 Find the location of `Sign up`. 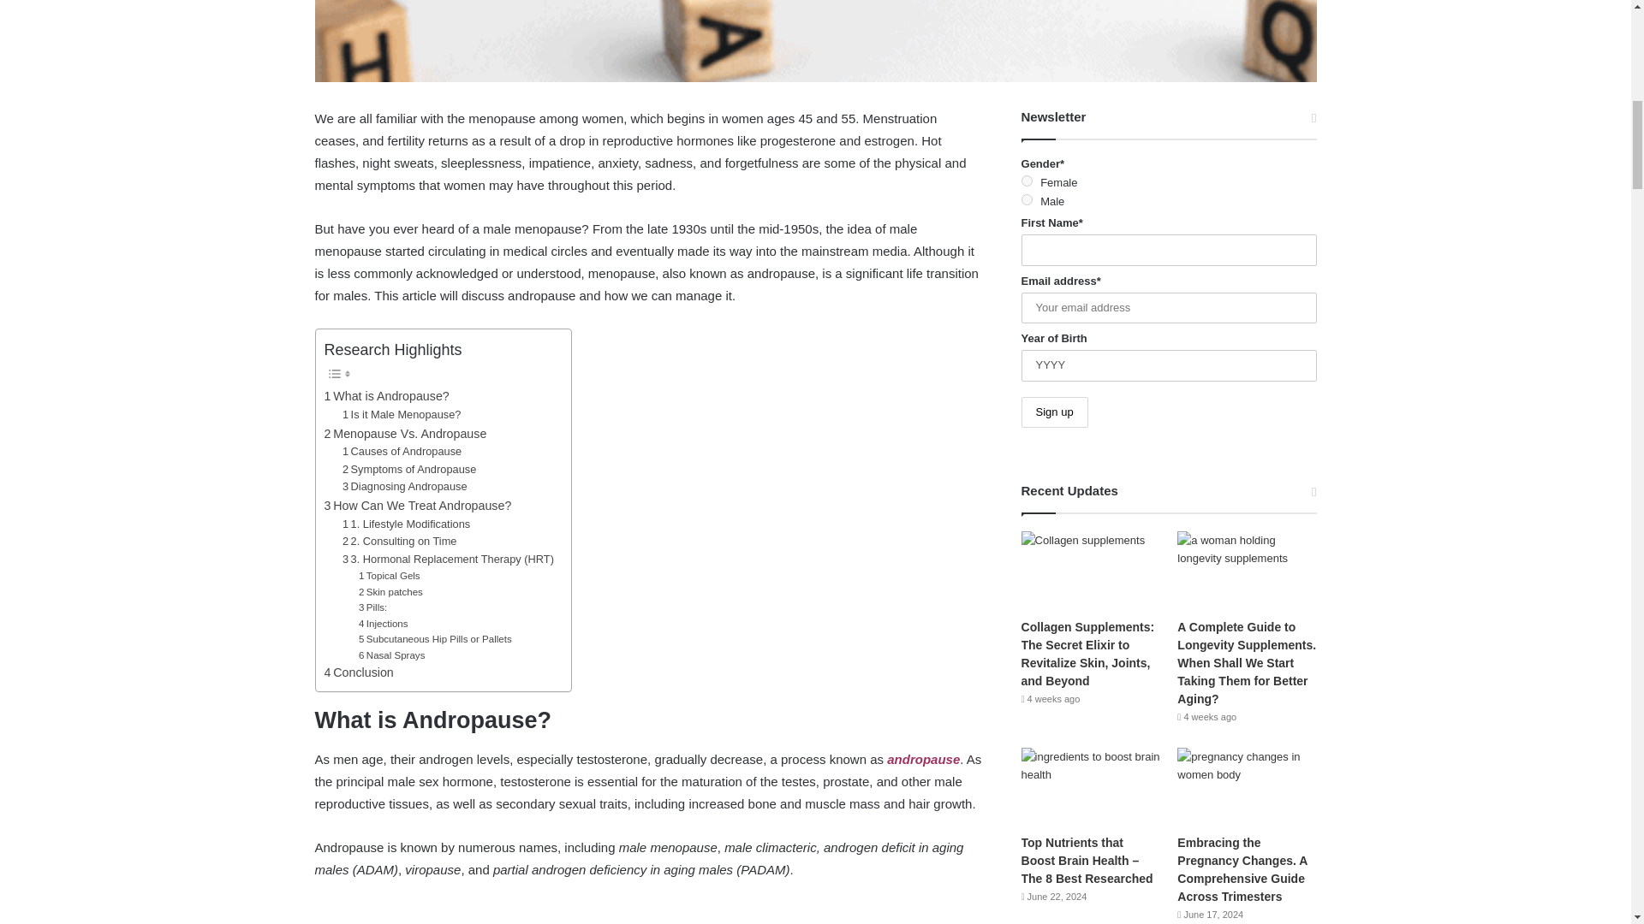

Sign up is located at coordinates (1055, 412).